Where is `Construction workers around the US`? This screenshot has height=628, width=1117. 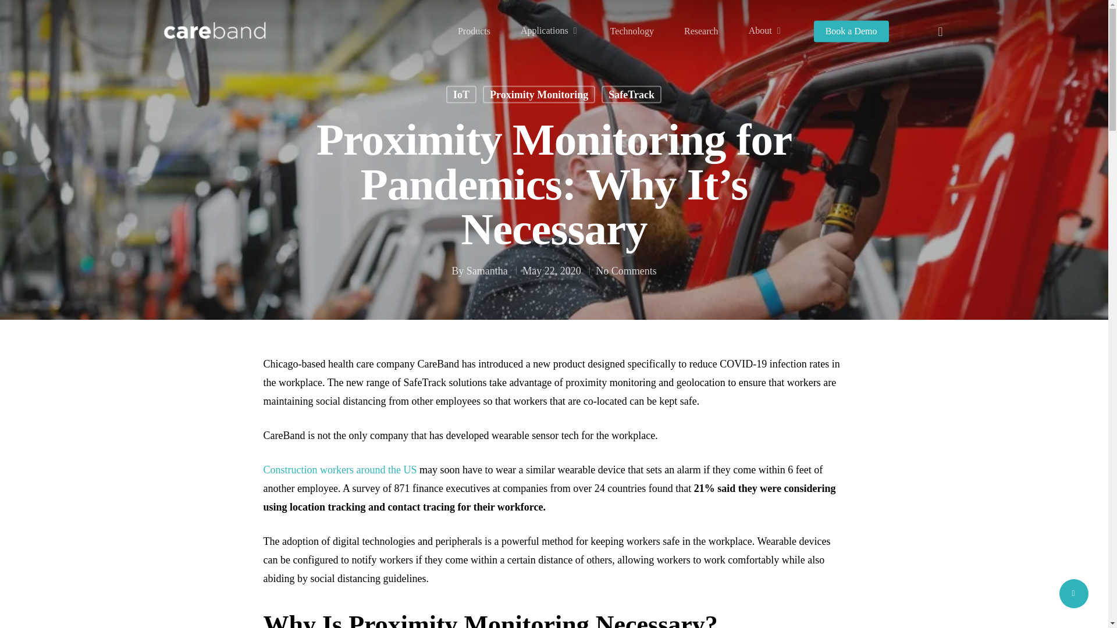 Construction workers around the US is located at coordinates (340, 470).